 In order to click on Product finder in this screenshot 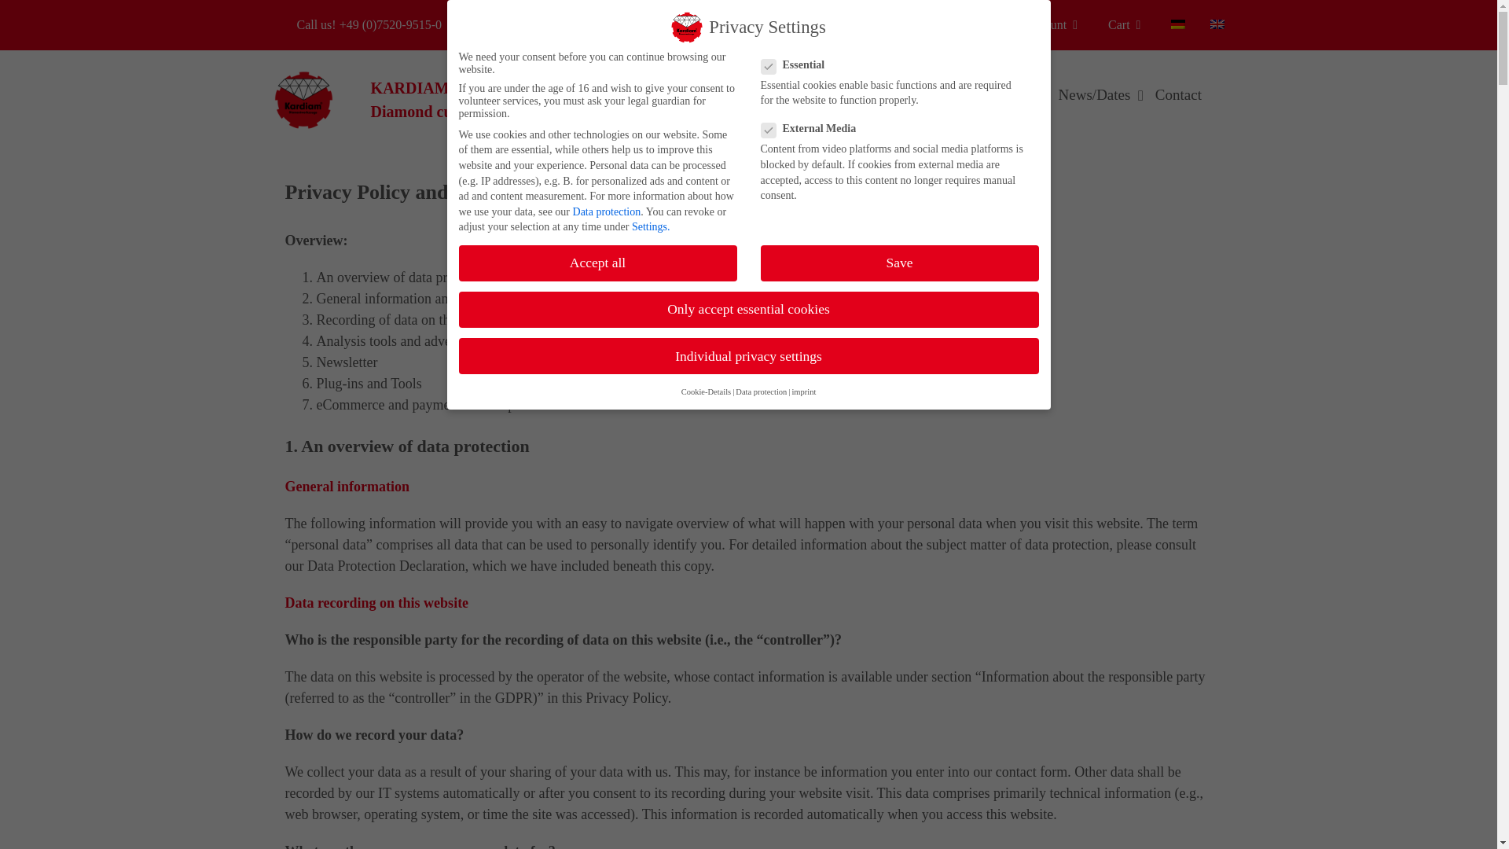, I will do `click(995, 95)`.